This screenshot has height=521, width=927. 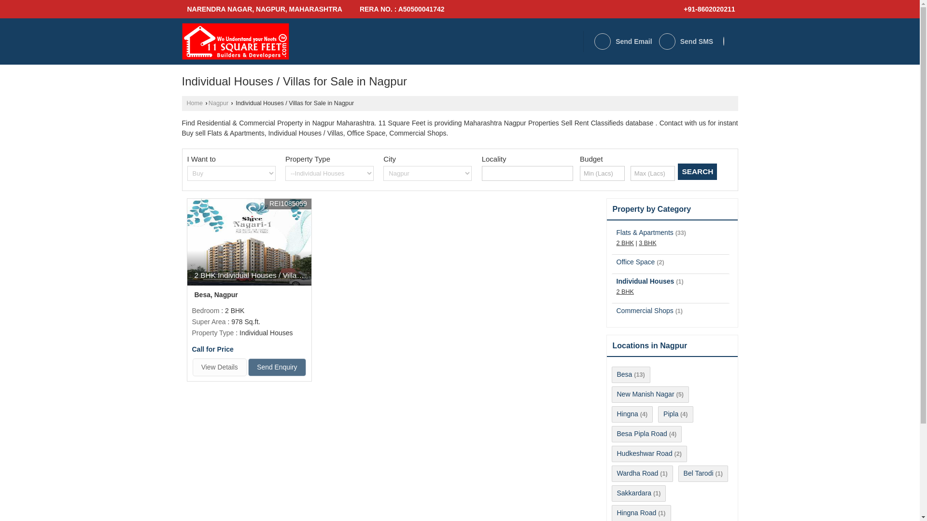 What do you see at coordinates (623, 41) in the screenshot?
I see `Send Email` at bounding box center [623, 41].